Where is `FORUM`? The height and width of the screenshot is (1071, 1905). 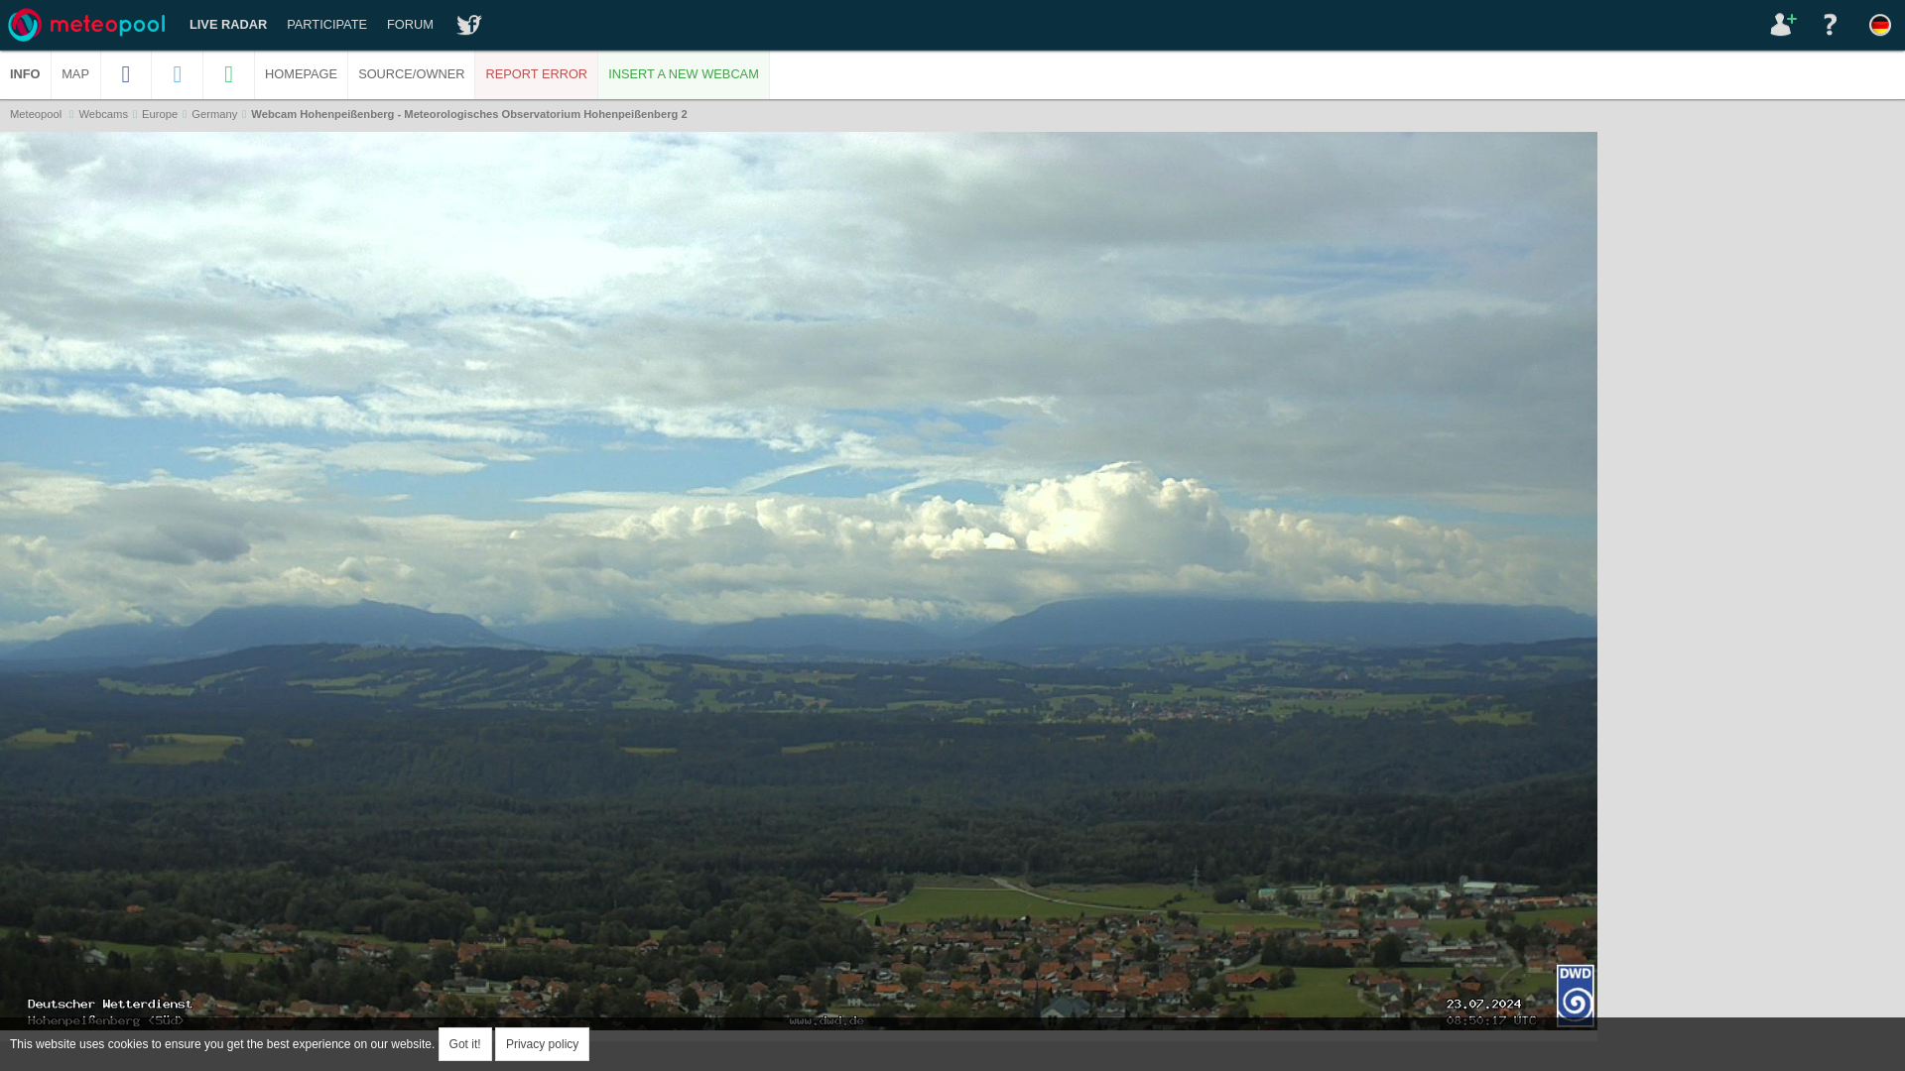
FORUM is located at coordinates (411, 24).